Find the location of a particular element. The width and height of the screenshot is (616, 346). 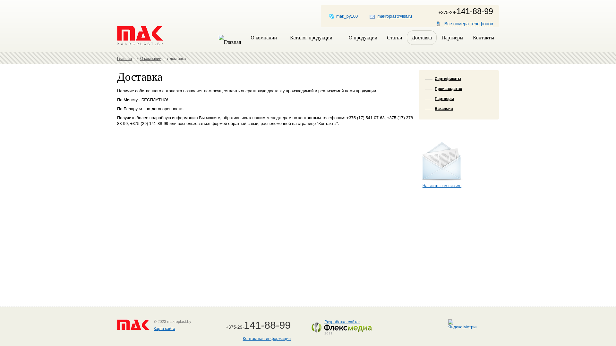

mak_by100 is located at coordinates (343, 16).